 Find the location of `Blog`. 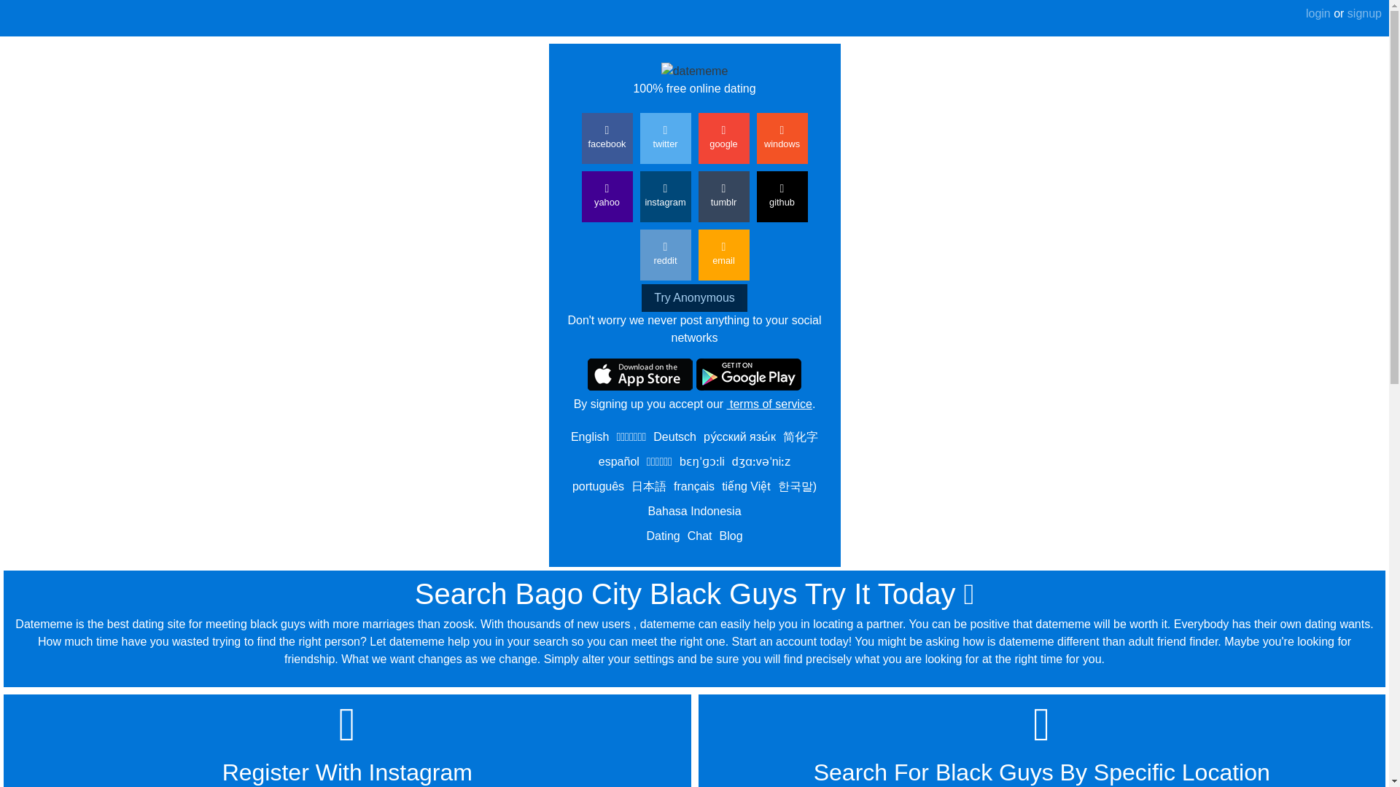

Blog is located at coordinates (731, 536).